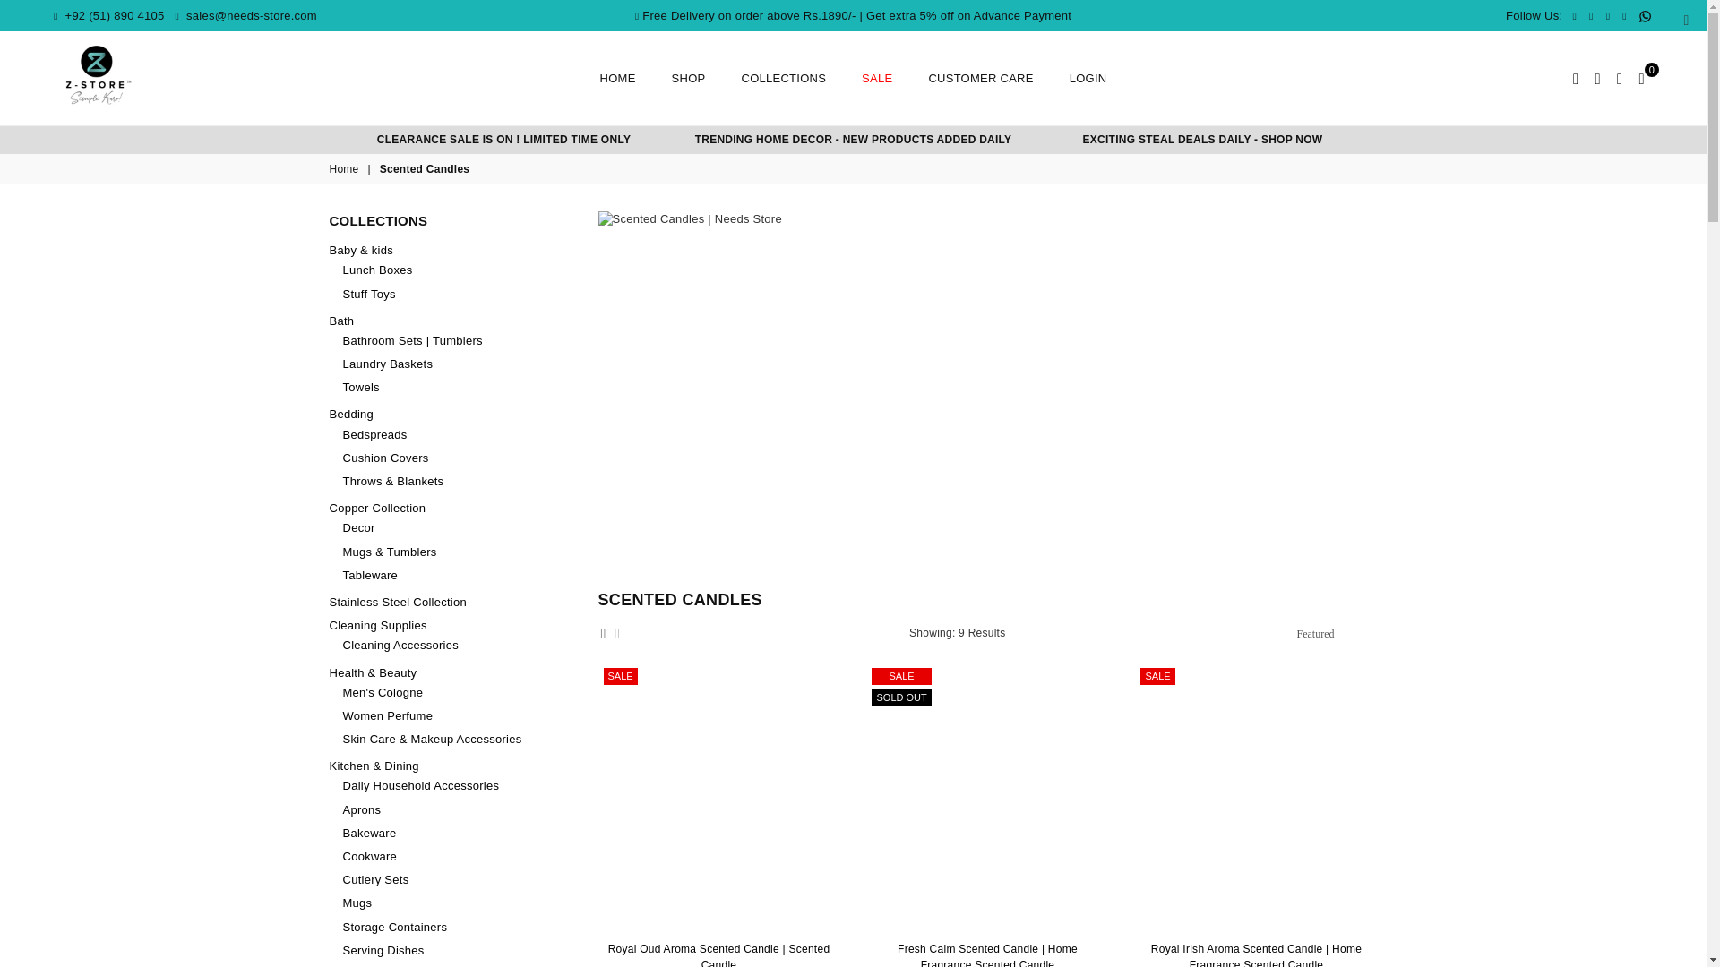  I want to click on Back to the home page, so click(346, 169).